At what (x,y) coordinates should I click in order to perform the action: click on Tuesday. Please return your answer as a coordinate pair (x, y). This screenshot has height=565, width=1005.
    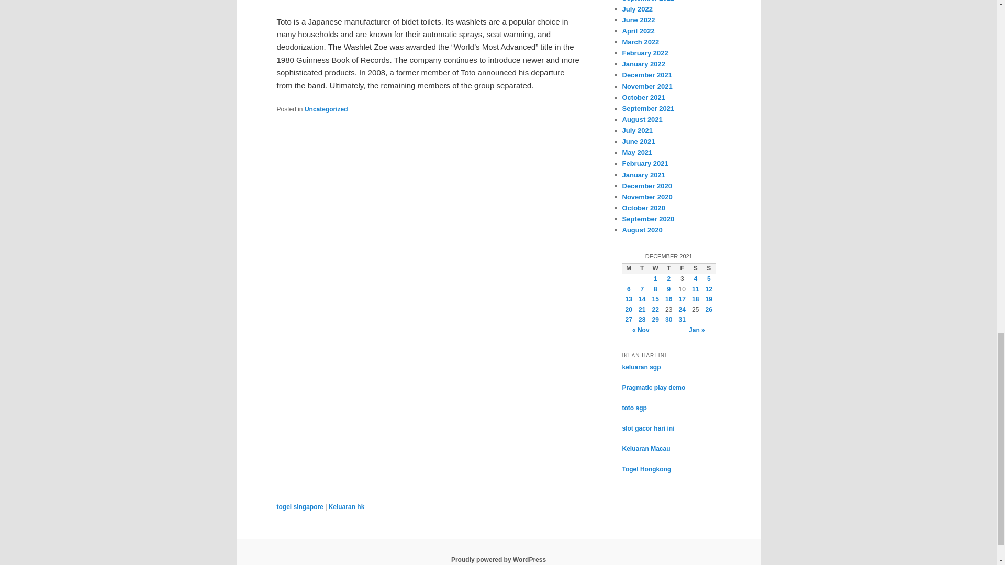
    Looking at the image, I should click on (642, 269).